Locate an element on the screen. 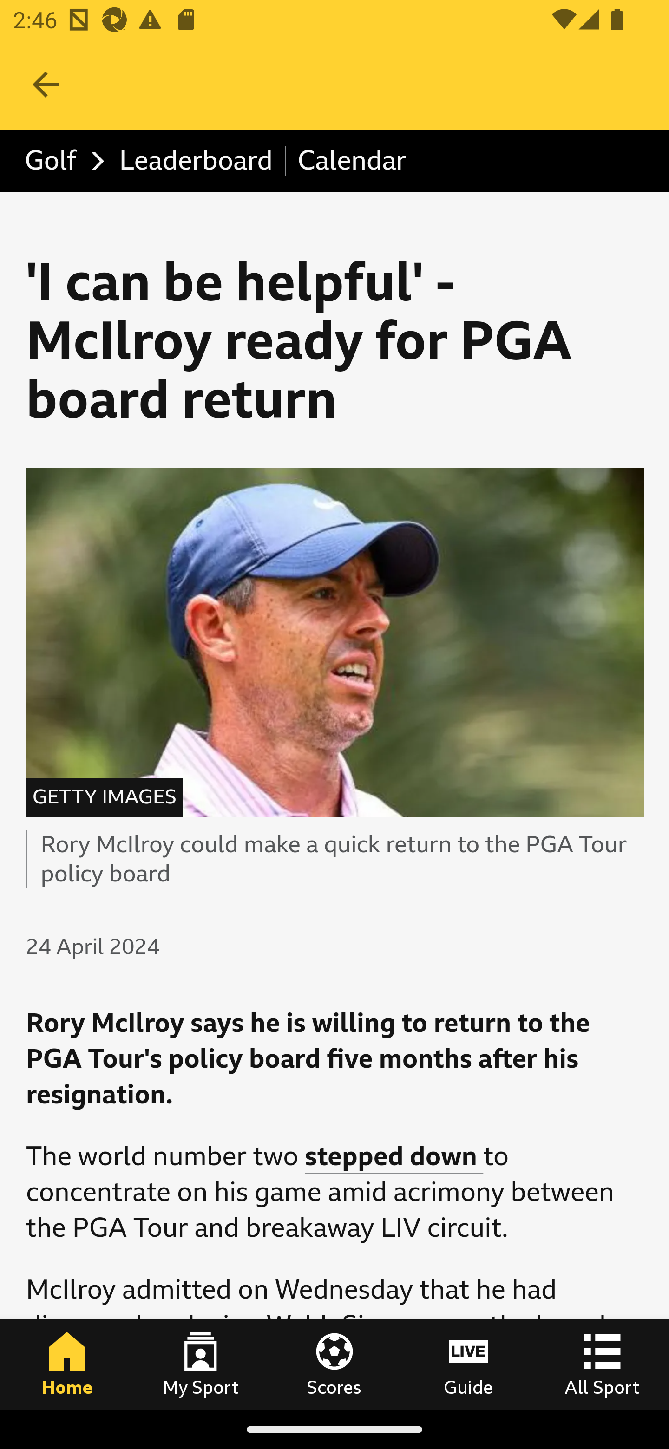 This screenshot has height=1449, width=669. Golf is located at coordinates (60, 161).